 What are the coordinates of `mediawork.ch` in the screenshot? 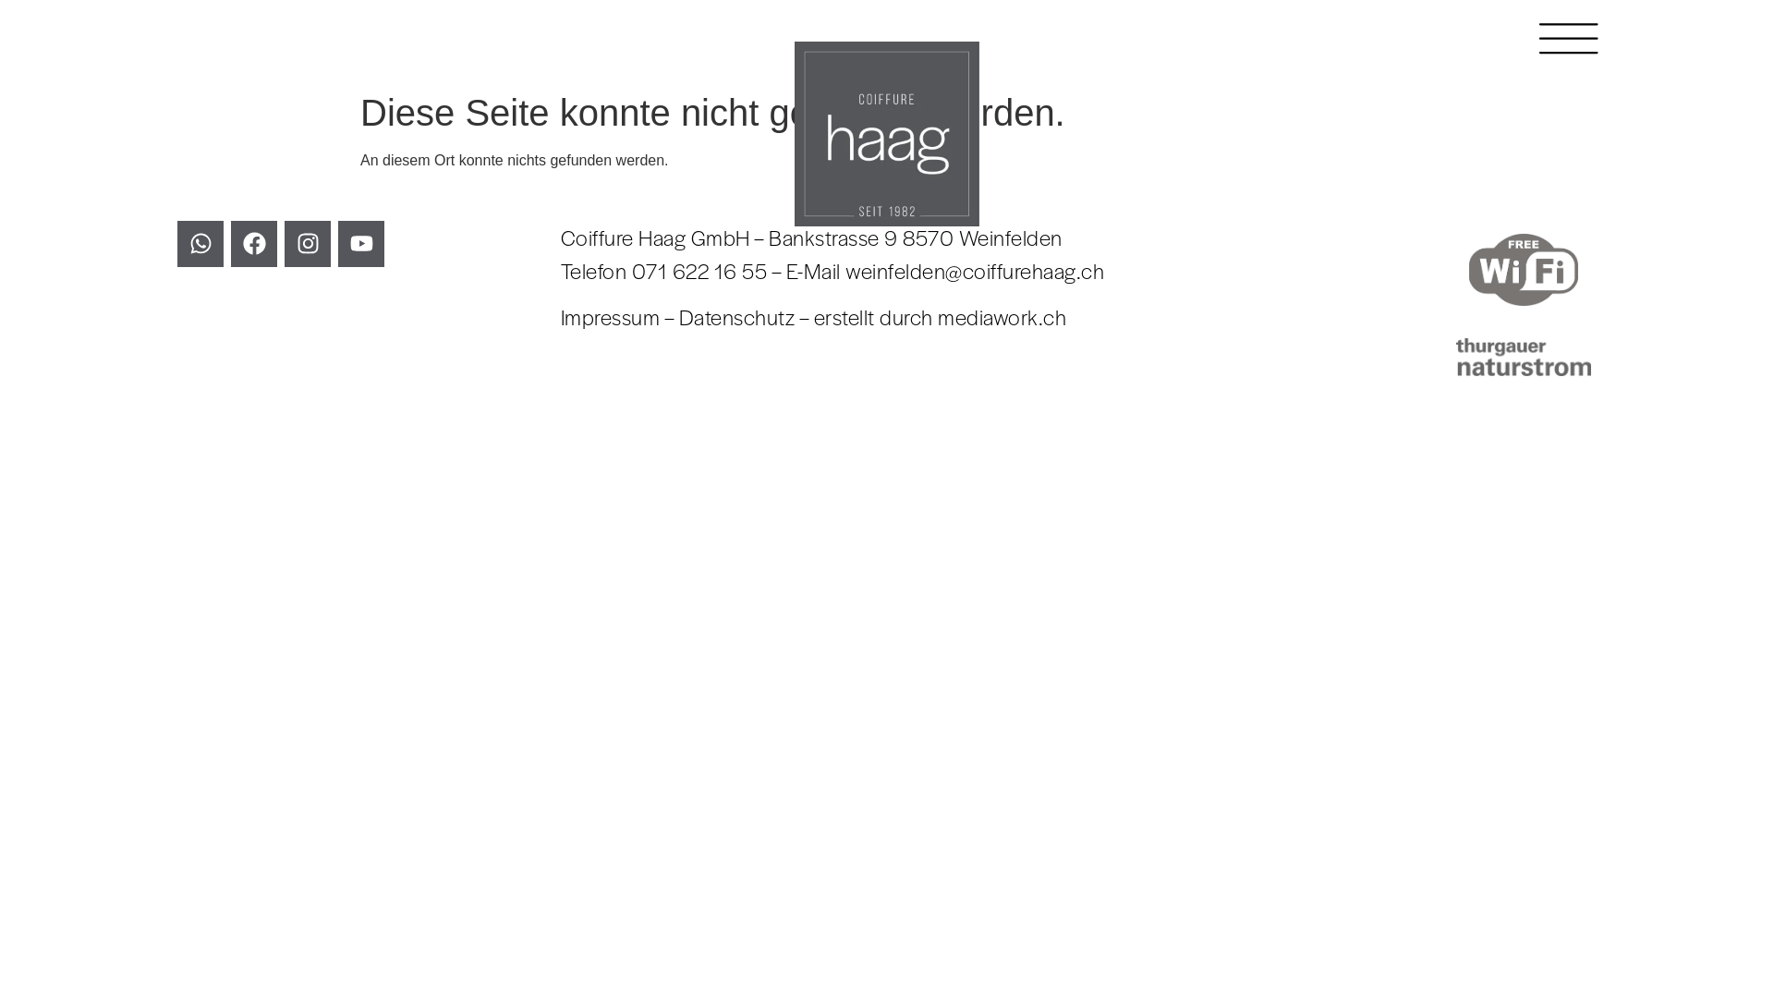 It's located at (1002, 317).